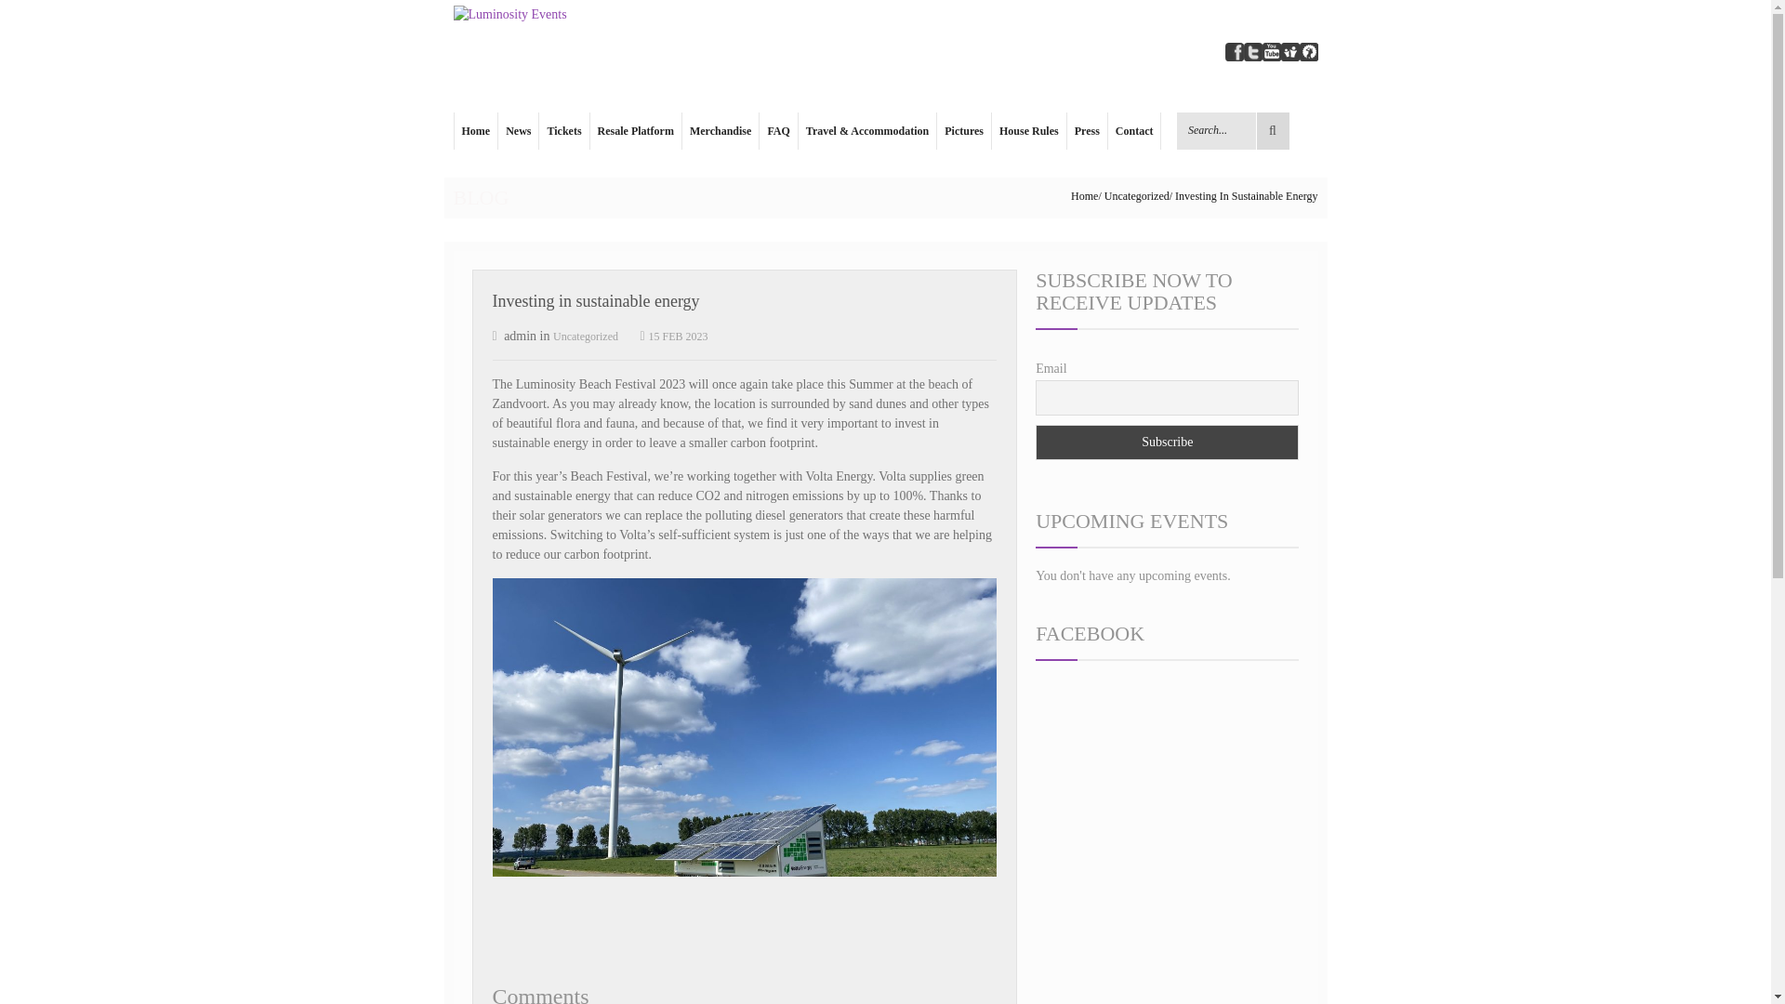 Image resolution: width=1785 pixels, height=1004 pixels. What do you see at coordinates (1167, 442) in the screenshot?
I see `Subscribe` at bounding box center [1167, 442].